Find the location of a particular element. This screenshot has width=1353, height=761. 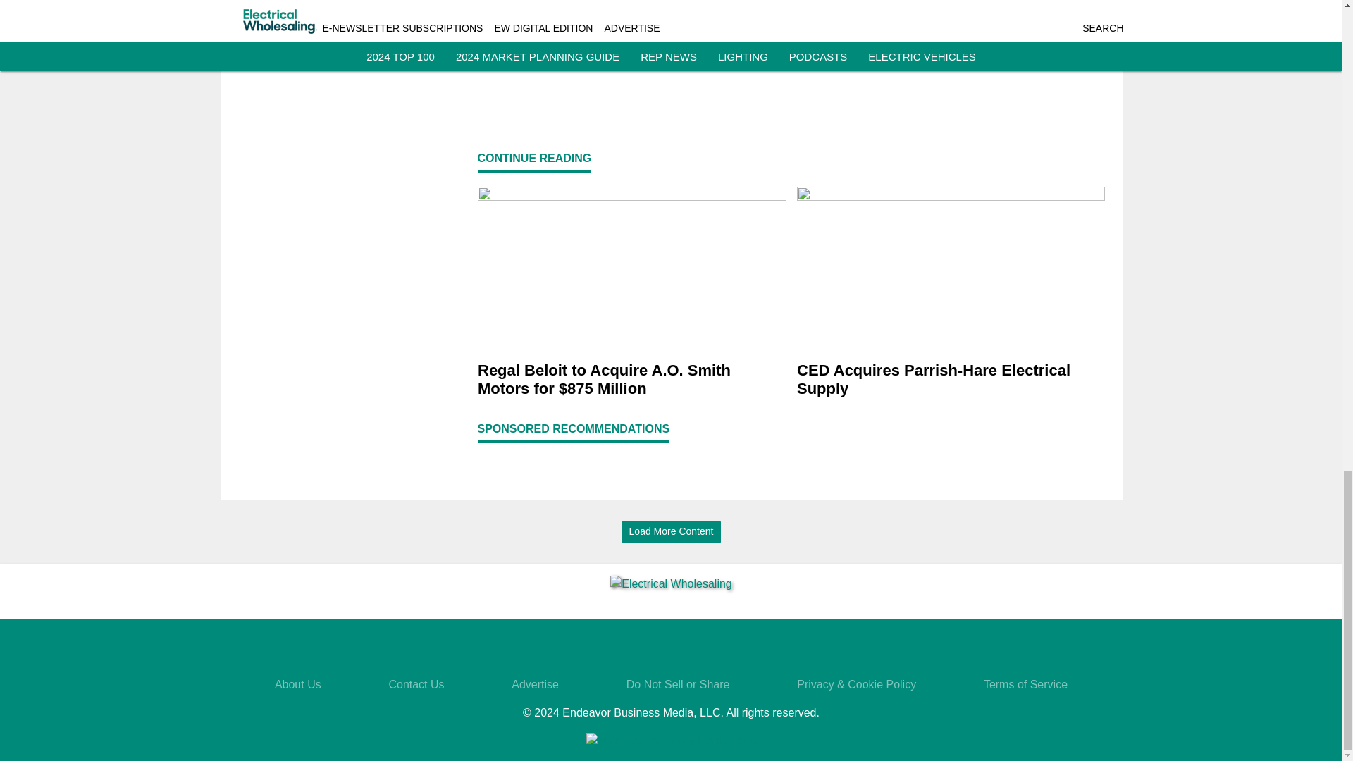

About Us is located at coordinates (297, 684).